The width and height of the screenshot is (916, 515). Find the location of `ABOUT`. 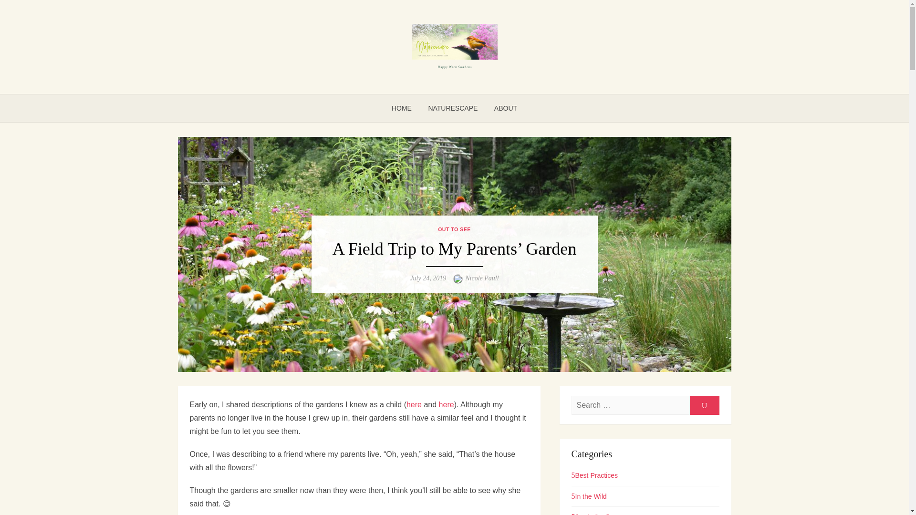

ABOUT is located at coordinates (506, 108).